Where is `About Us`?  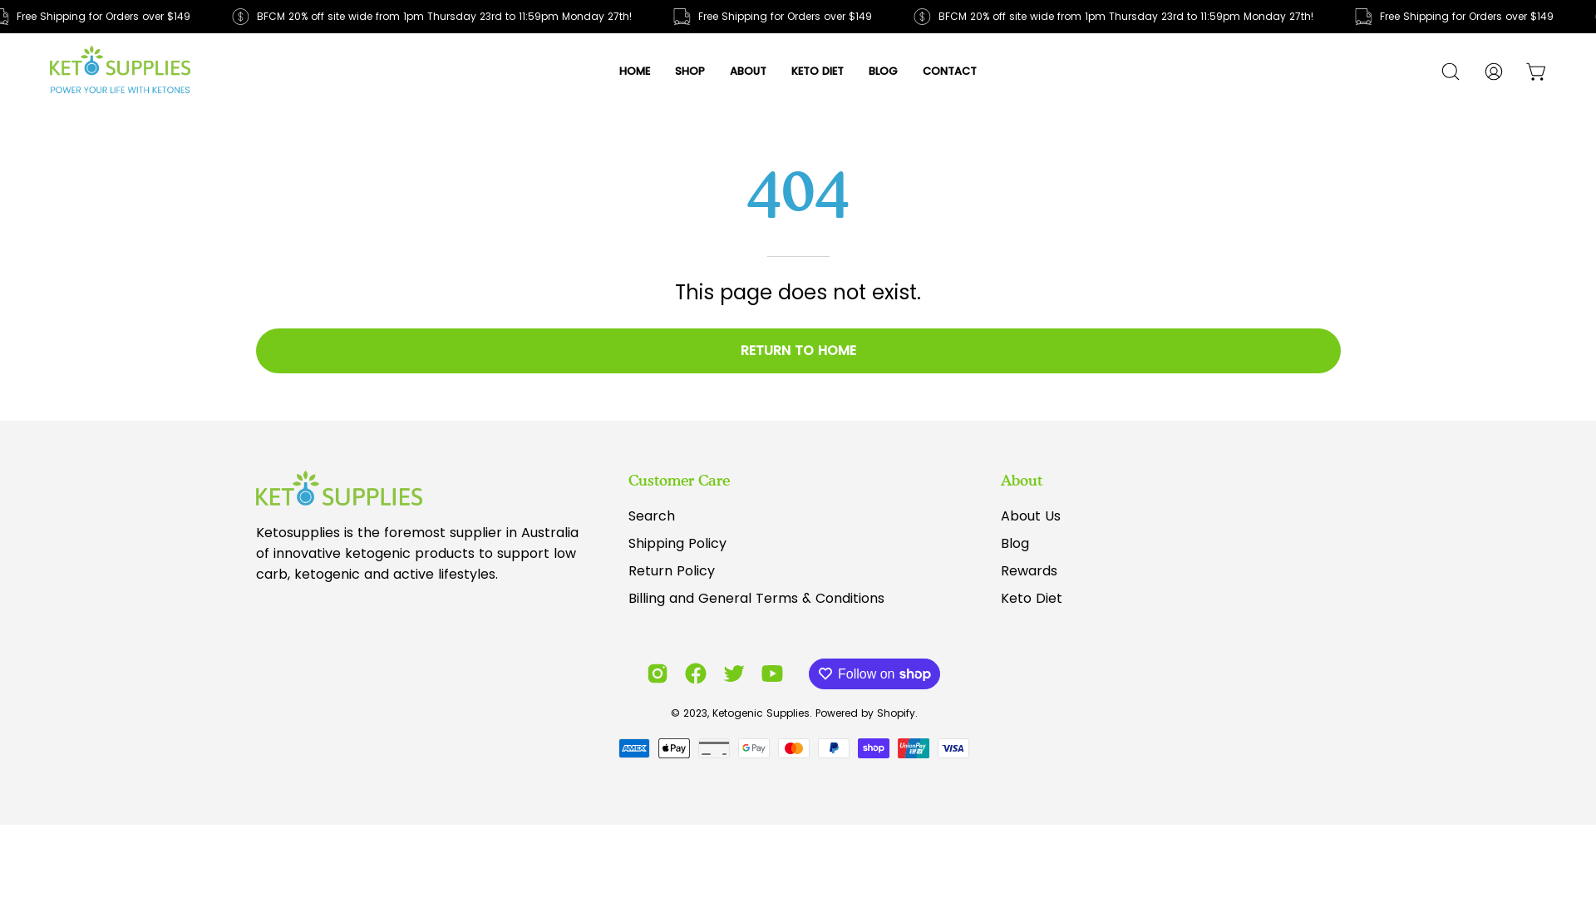
About Us is located at coordinates (1031, 516).